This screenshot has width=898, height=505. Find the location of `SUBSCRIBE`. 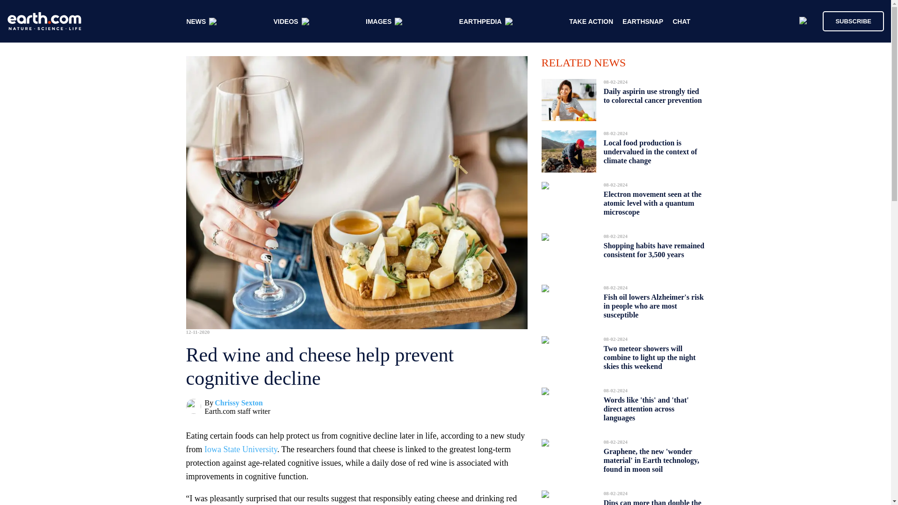

SUBSCRIBE is located at coordinates (853, 21).